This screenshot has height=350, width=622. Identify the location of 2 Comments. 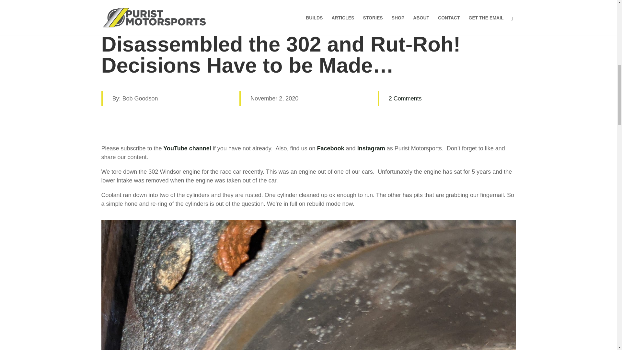
(405, 99).